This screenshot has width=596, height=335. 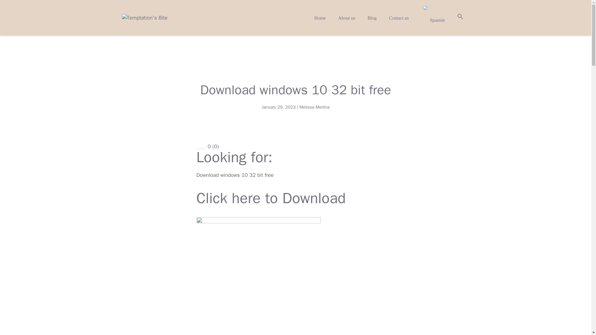 What do you see at coordinates (144, 18) in the screenshot?
I see `Temptation's Bite` at bounding box center [144, 18].